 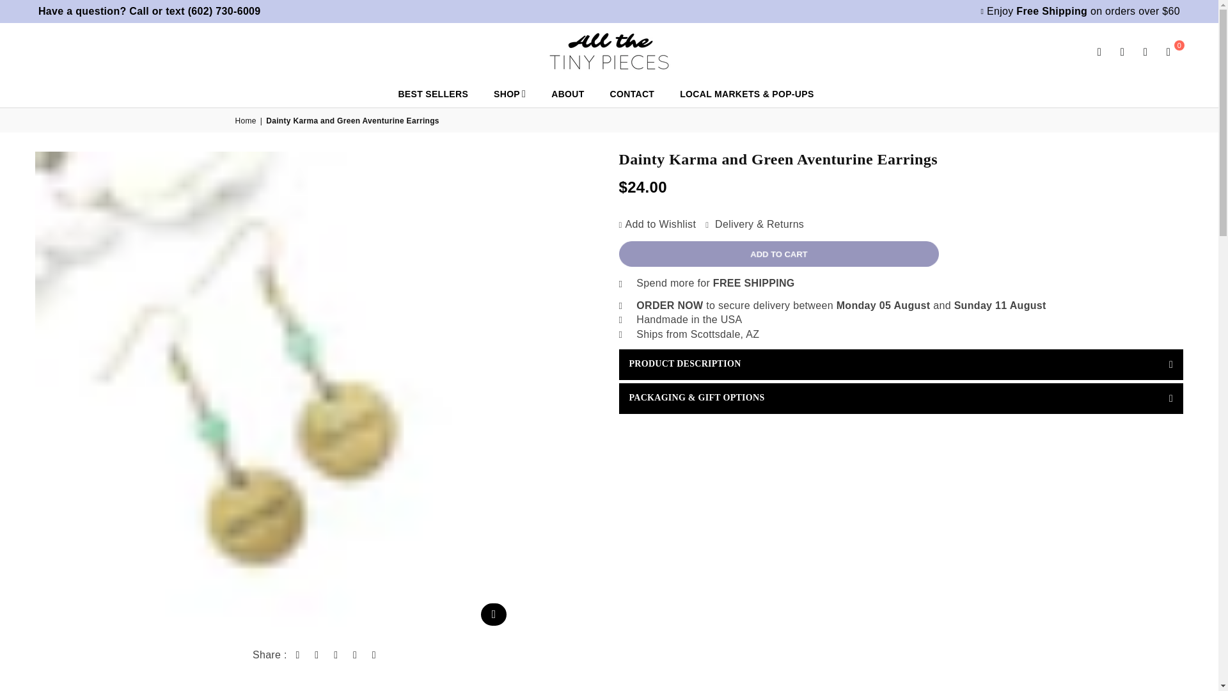 I want to click on Cart, so click(x=1168, y=51).